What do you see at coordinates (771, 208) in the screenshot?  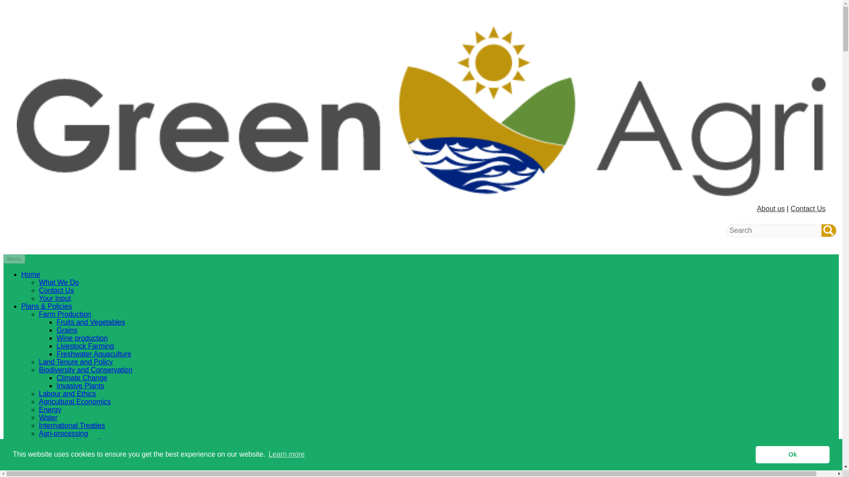 I see `About us` at bounding box center [771, 208].